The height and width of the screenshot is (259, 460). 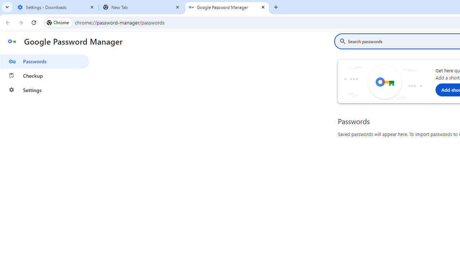 I want to click on Passwords, so click(x=45, y=61).